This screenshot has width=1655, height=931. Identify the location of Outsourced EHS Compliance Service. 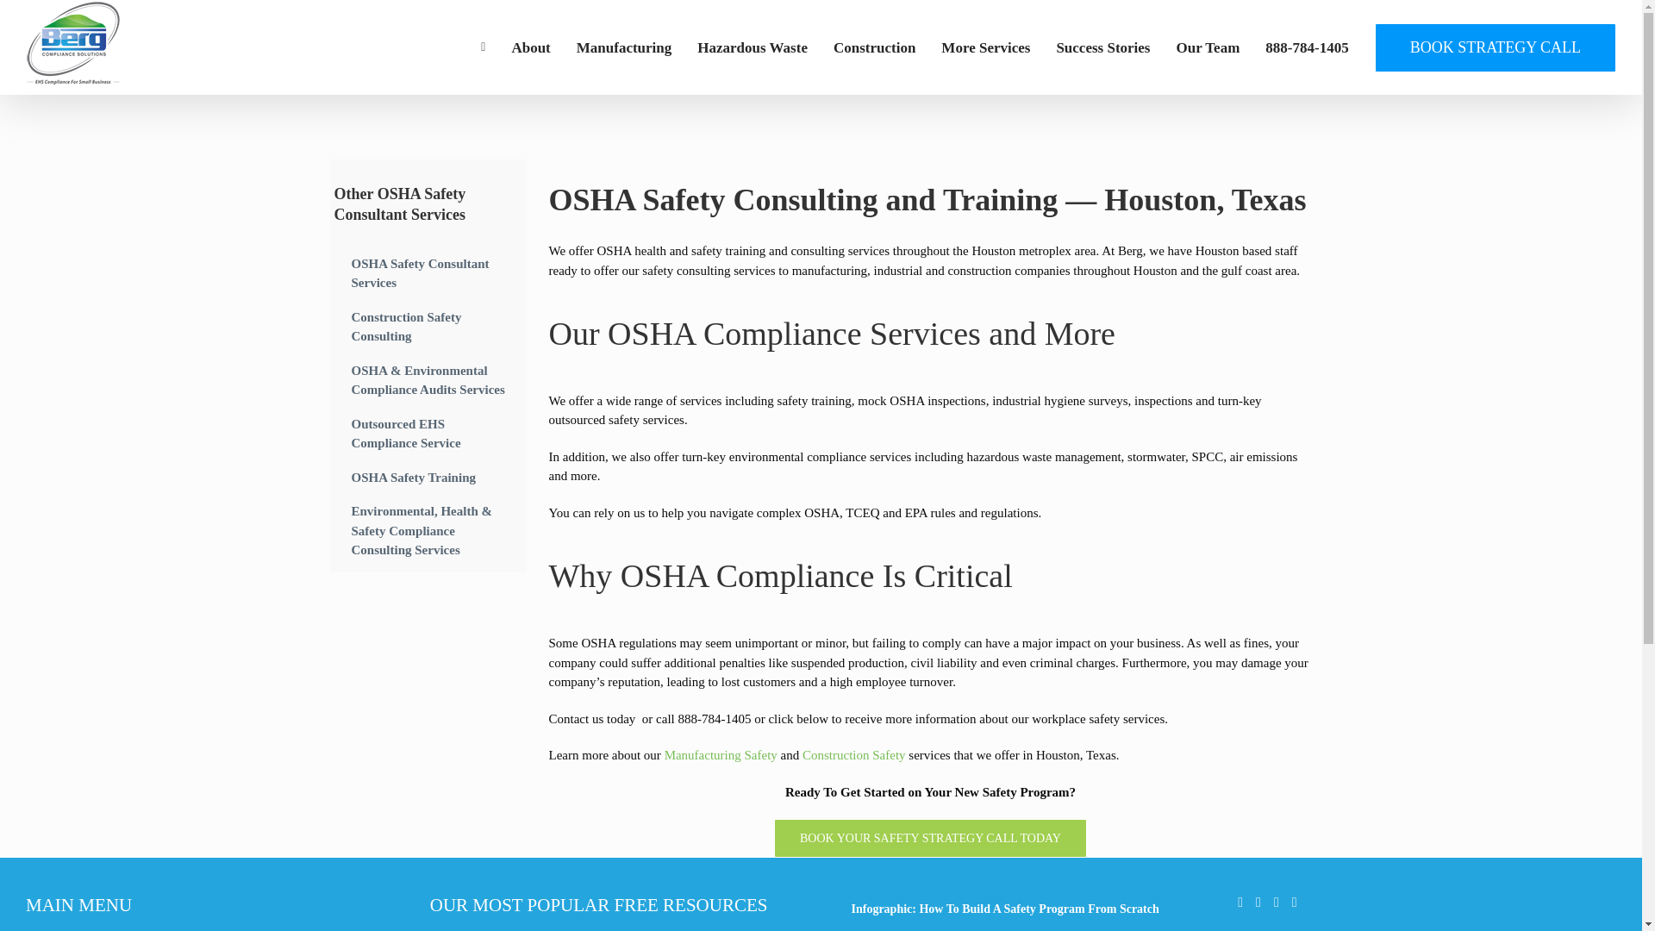
(428, 434).